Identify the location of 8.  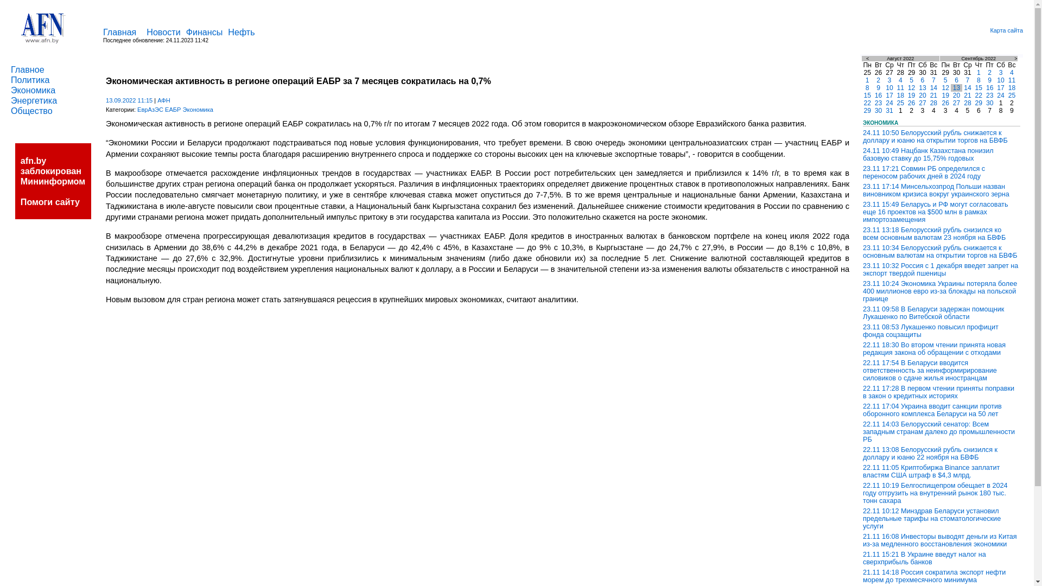
(867, 88).